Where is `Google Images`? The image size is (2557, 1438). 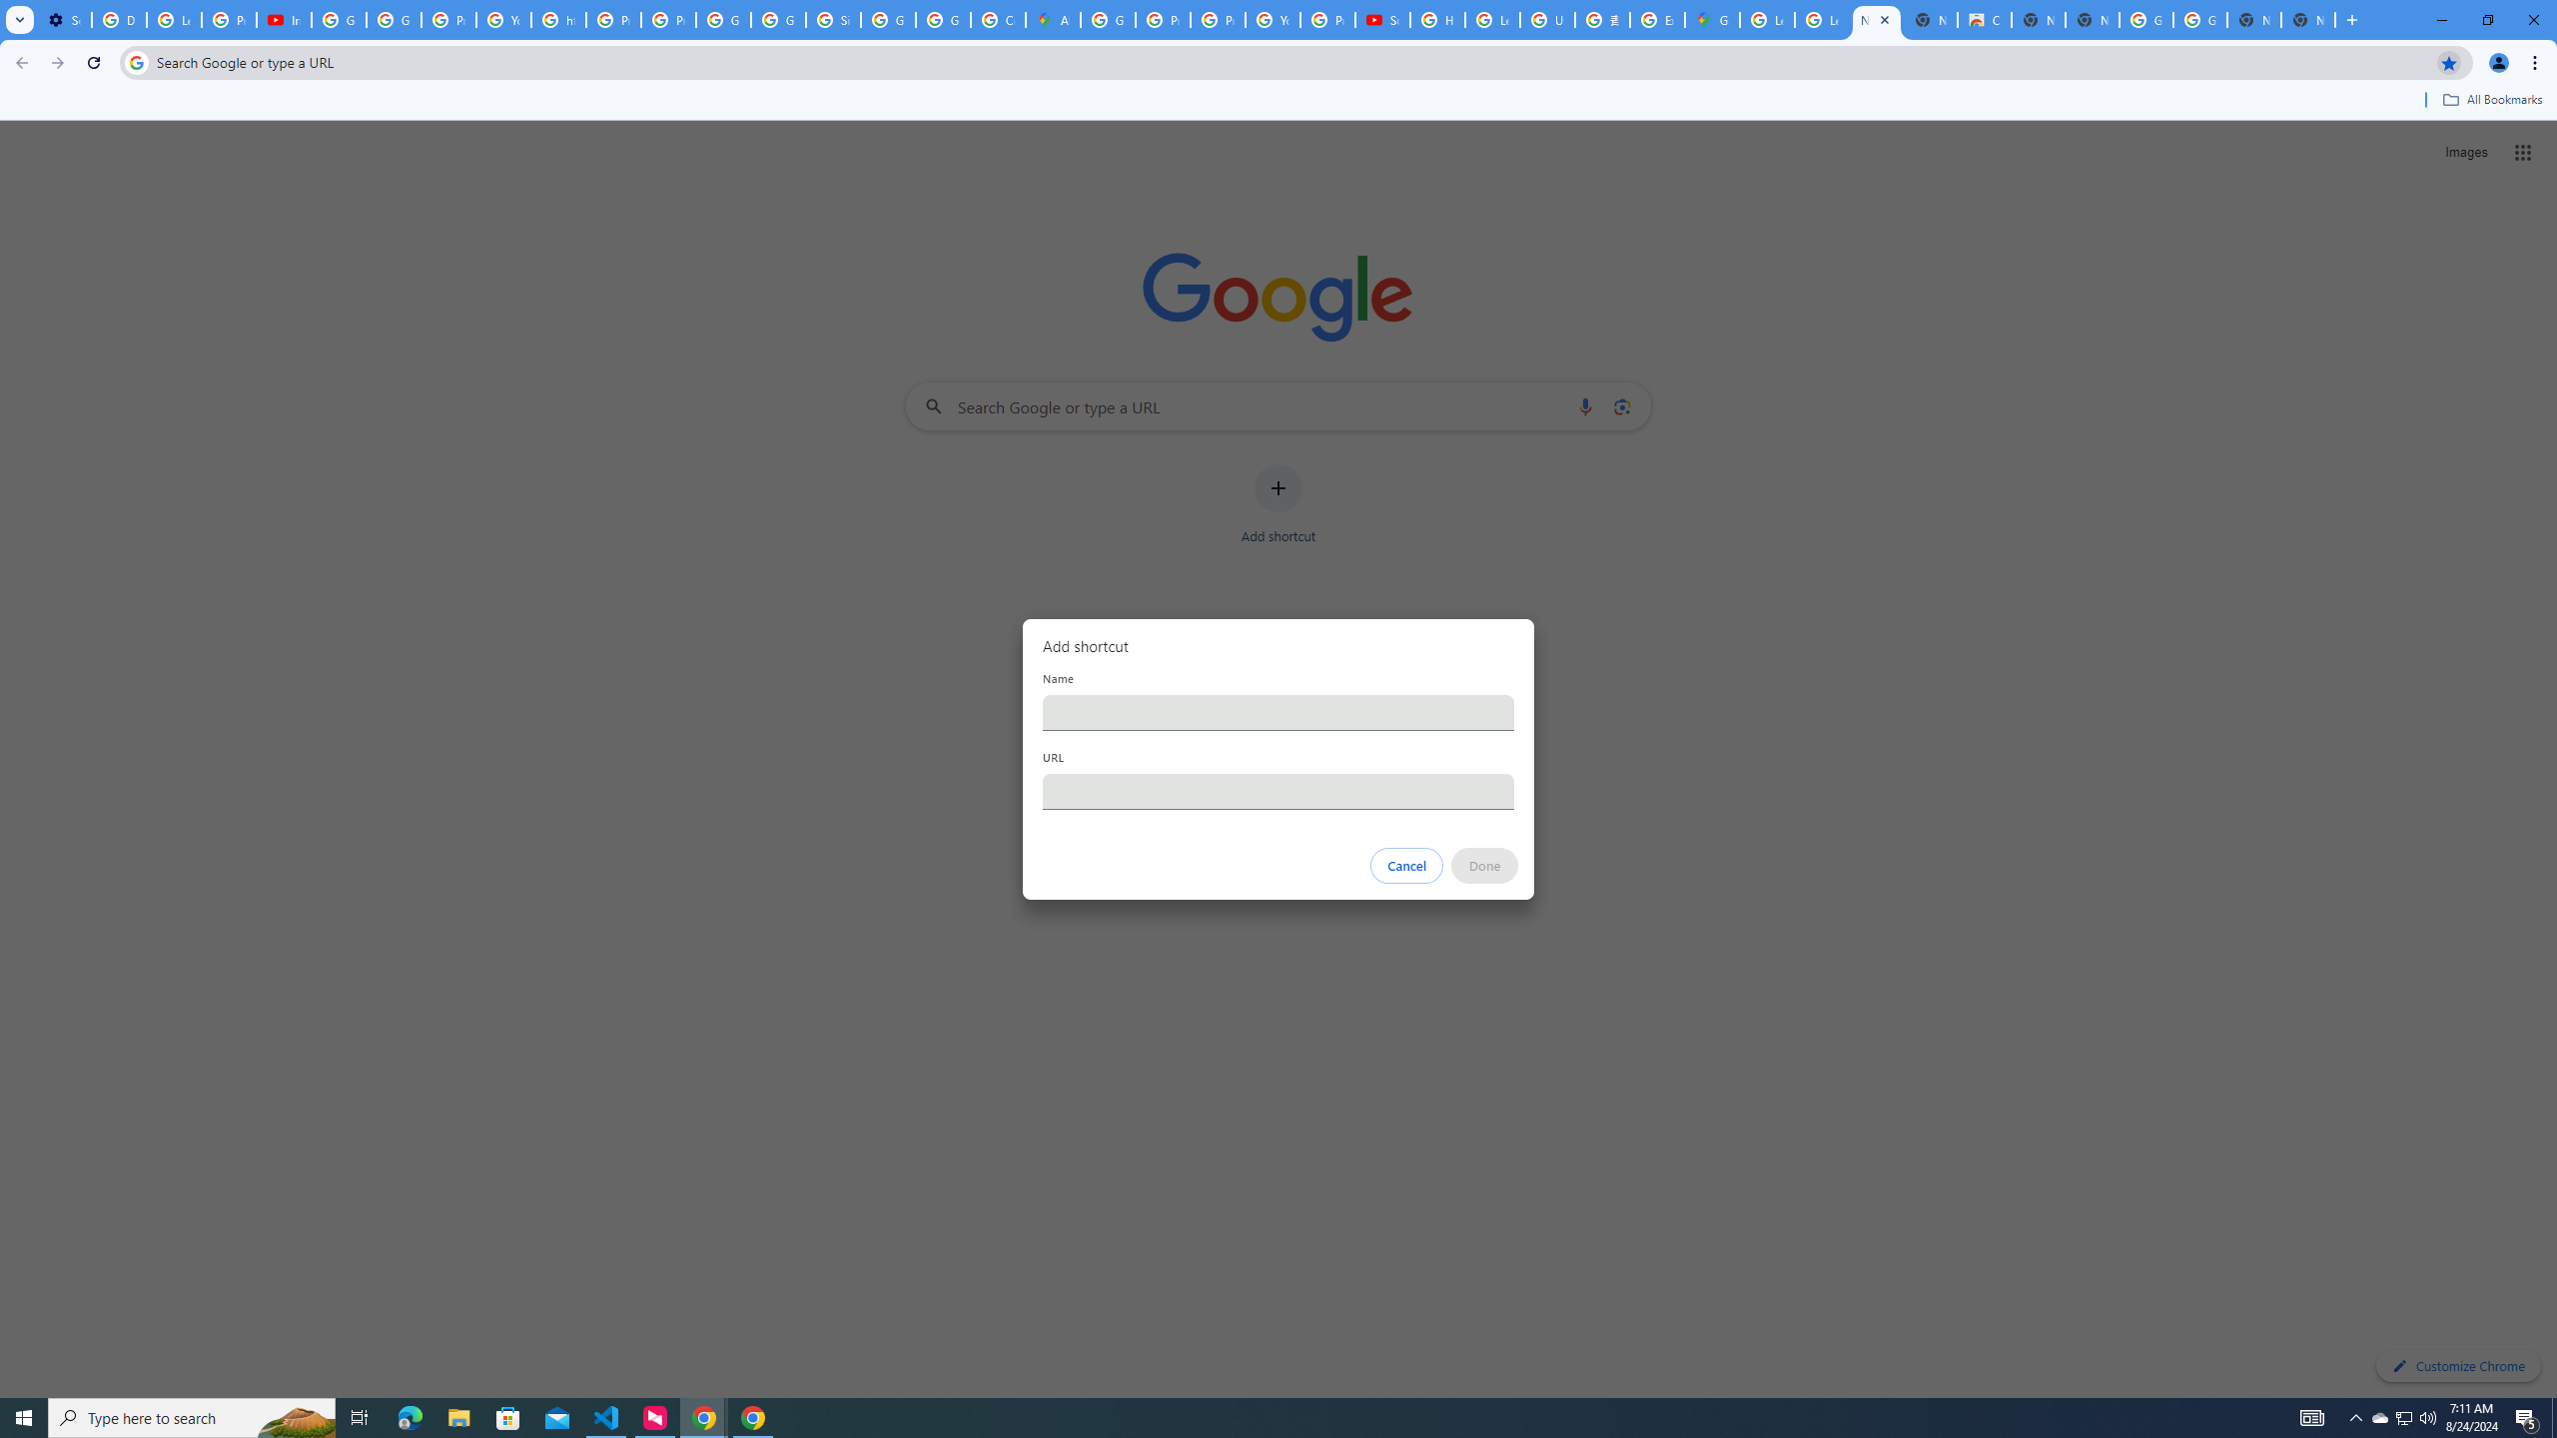 Google Images is located at coordinates (2199, 20).